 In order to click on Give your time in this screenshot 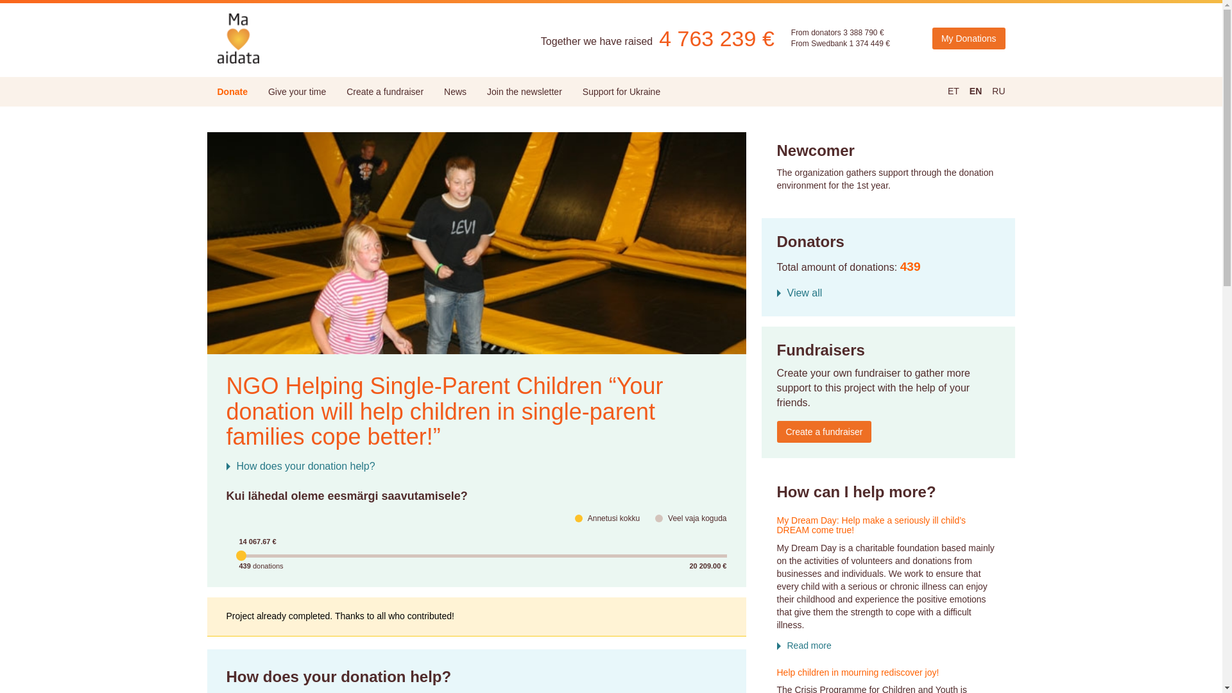, I will do `click(296, 91)`.